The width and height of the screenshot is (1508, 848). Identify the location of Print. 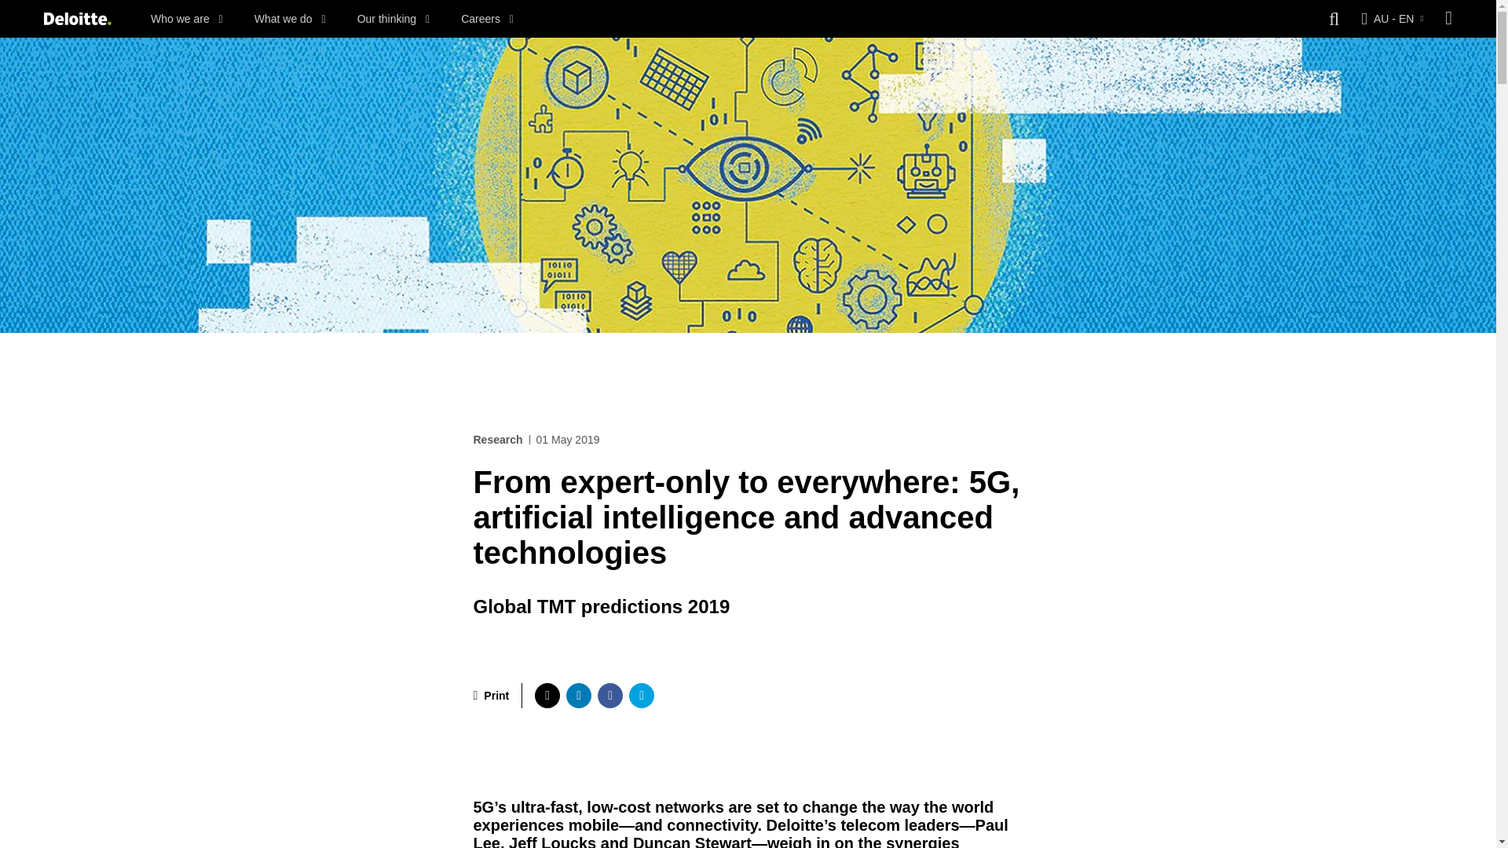
(491, 696).